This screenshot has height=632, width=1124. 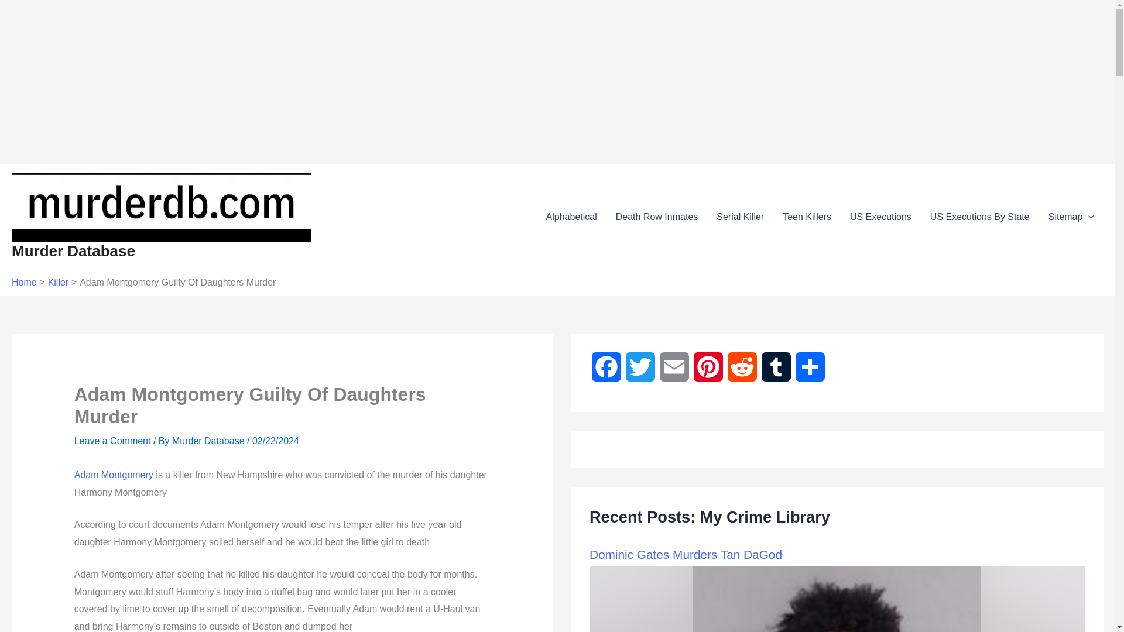 I want to click on US Executions By State, so click(x=979, y=217).